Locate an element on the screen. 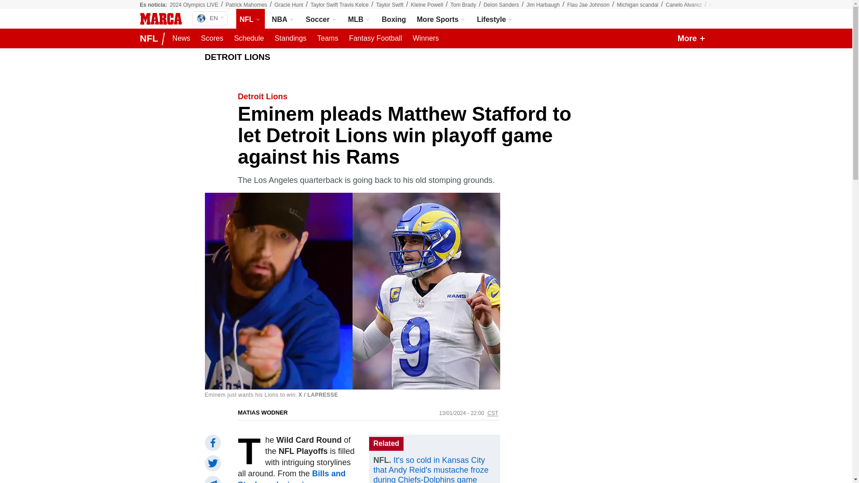  NFL is located at coordinates (251, 19).